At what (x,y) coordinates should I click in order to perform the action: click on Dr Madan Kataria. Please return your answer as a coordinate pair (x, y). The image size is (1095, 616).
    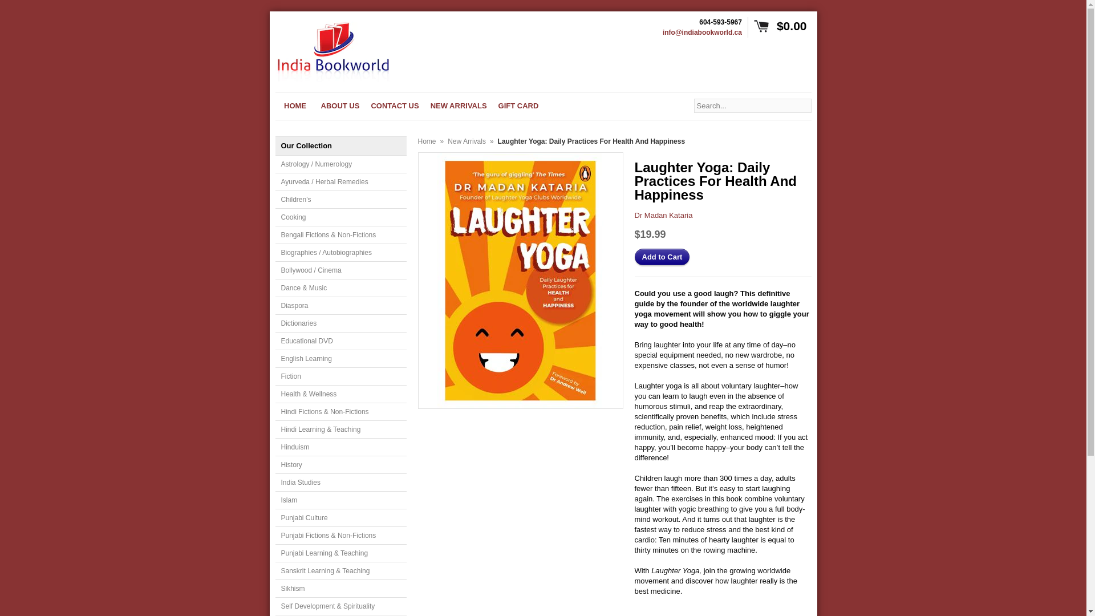
    Looking at the image, I should click on (663, 215).